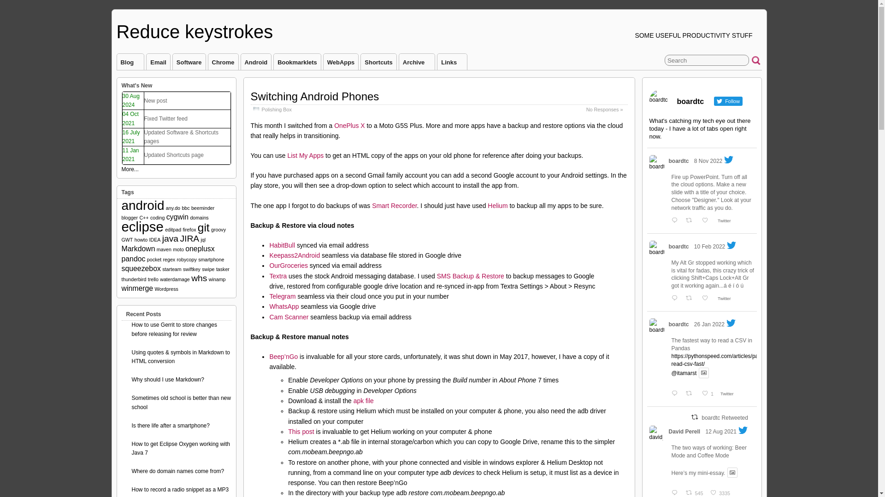 Image resolution: width=885 pixels, height=497 pixels. I want to click on Smart Recorder, so click(394, 205).